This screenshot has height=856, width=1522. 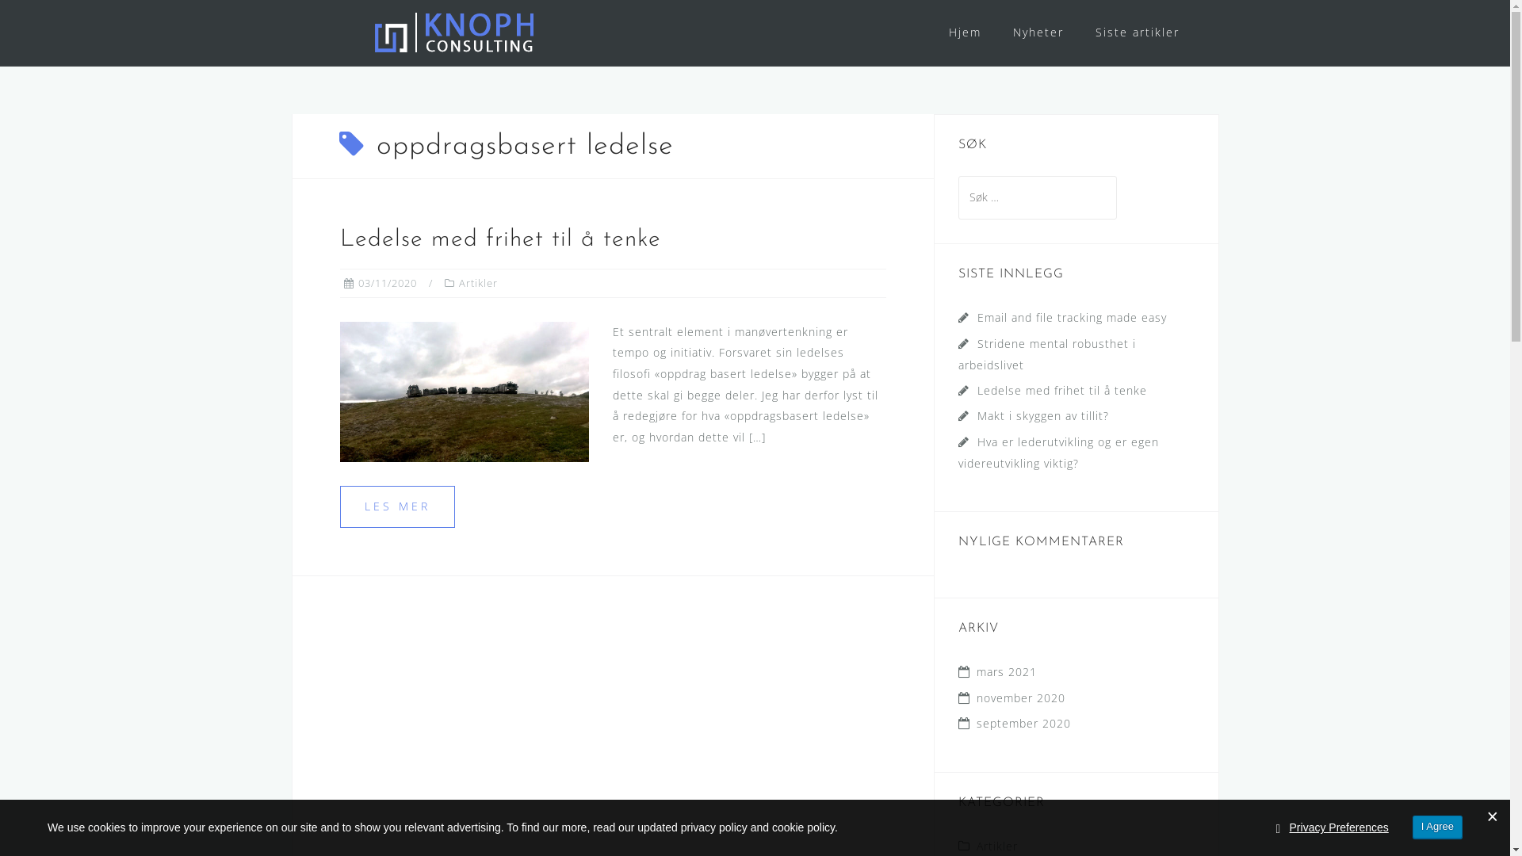 What do you see at coordinates (1038, 33) in the screenshot?
I see `Nyheter` at bounding box center [1038, 33].